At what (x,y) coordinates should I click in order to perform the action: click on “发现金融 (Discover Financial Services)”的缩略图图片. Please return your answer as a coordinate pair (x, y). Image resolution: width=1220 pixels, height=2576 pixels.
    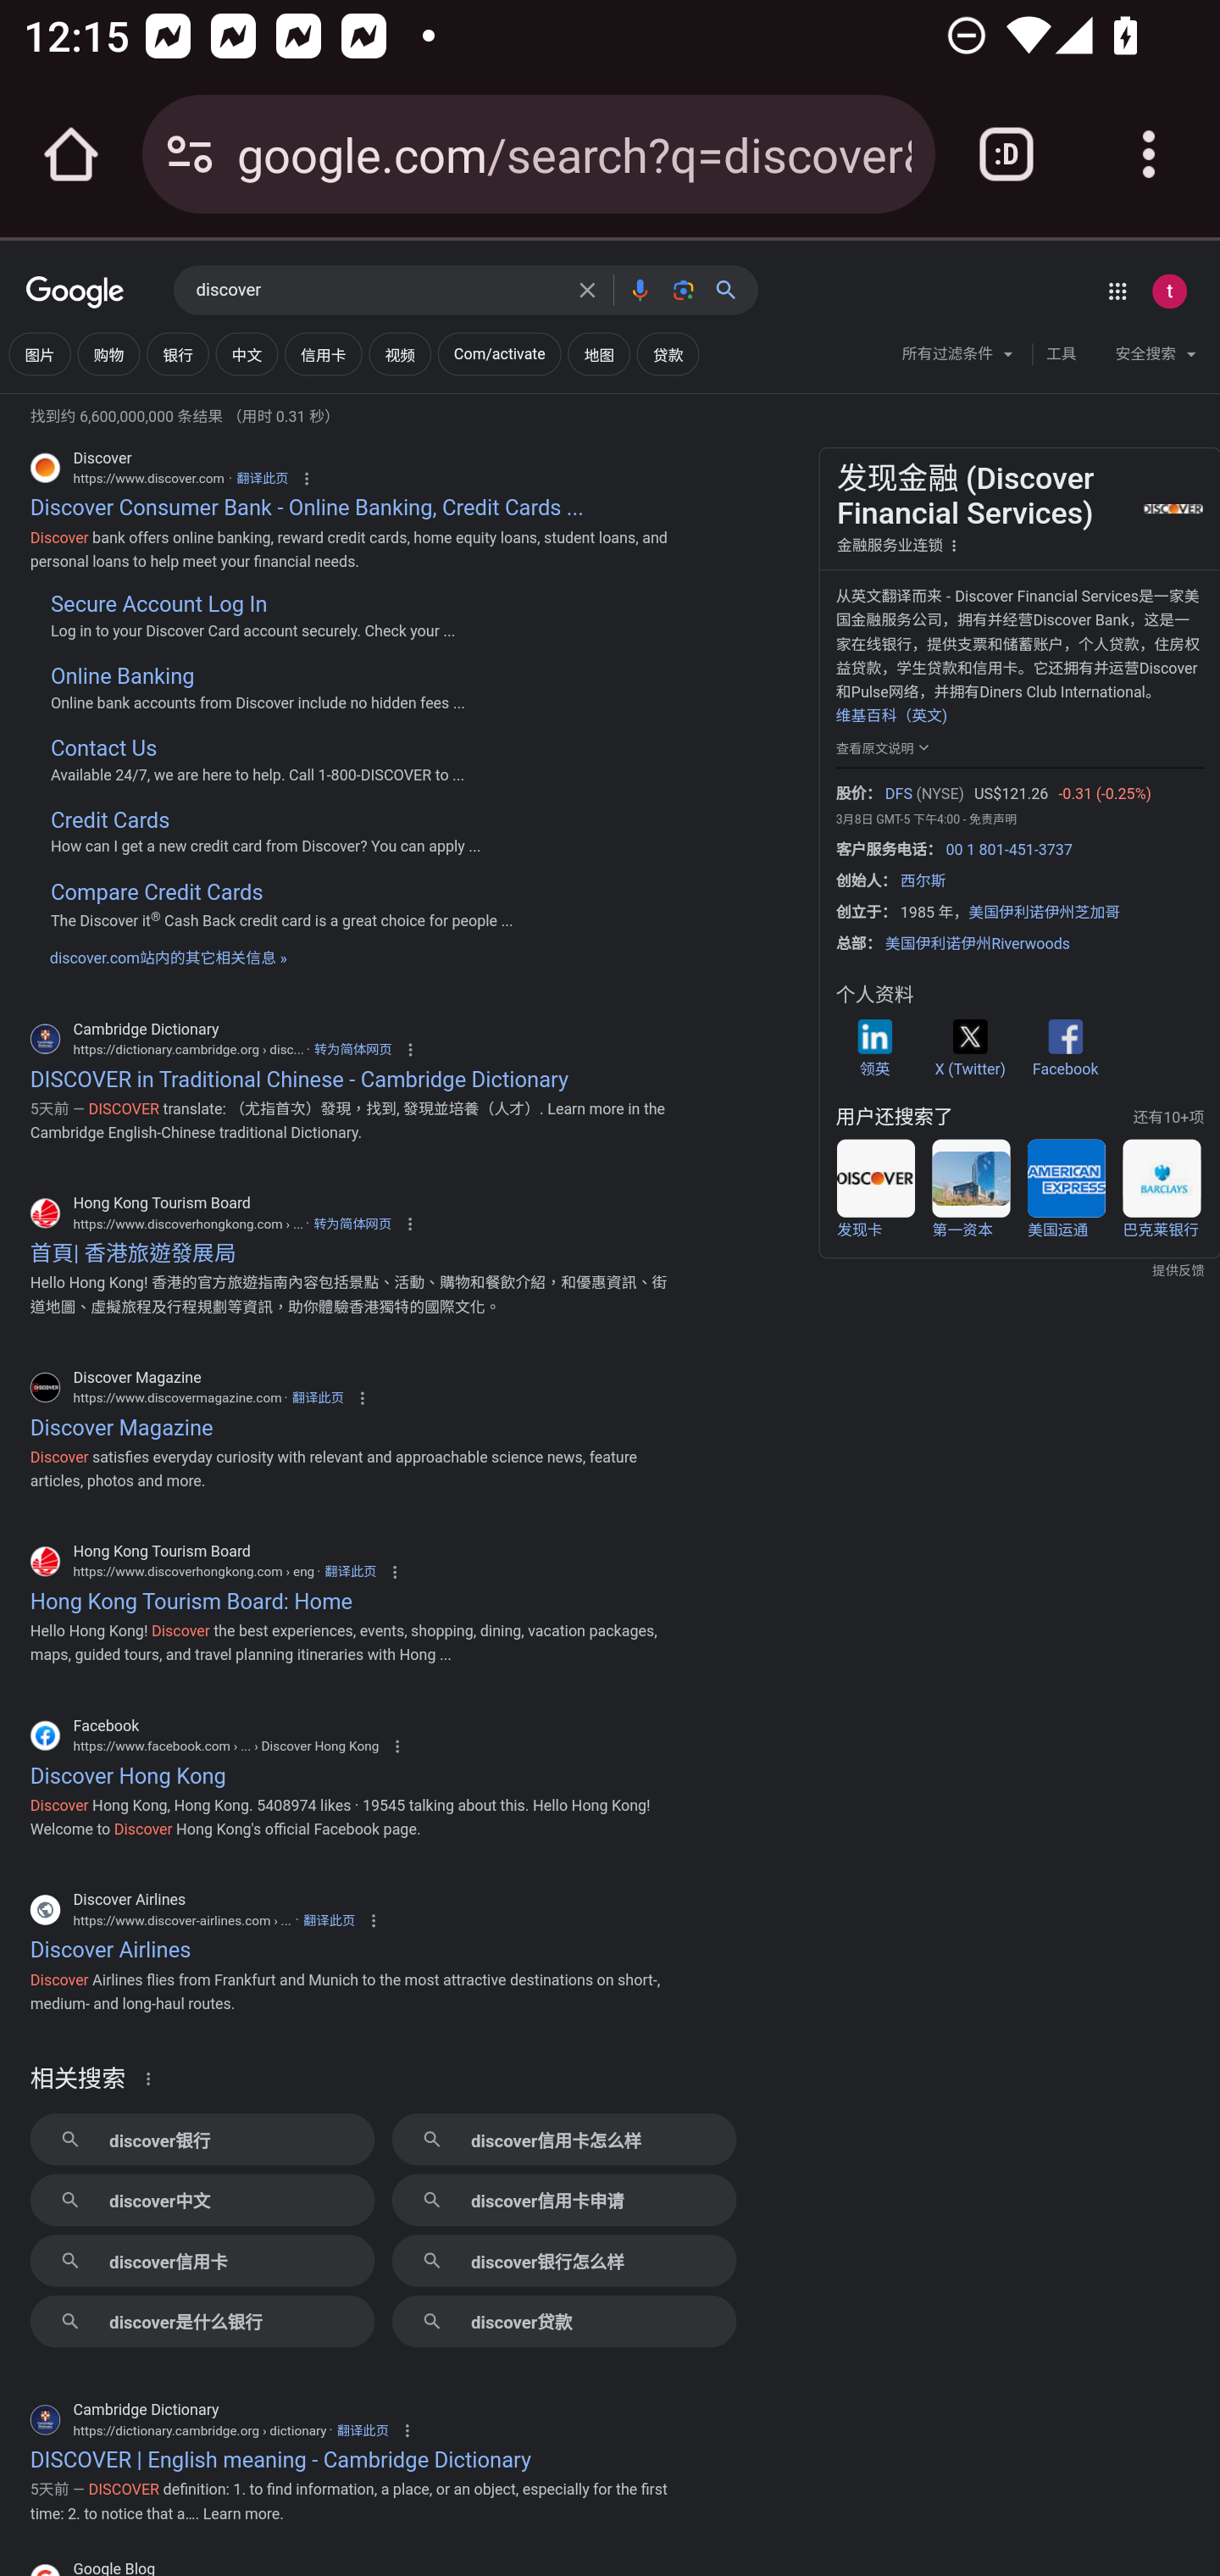
    Looking at the image, I should click on (1171, 508).